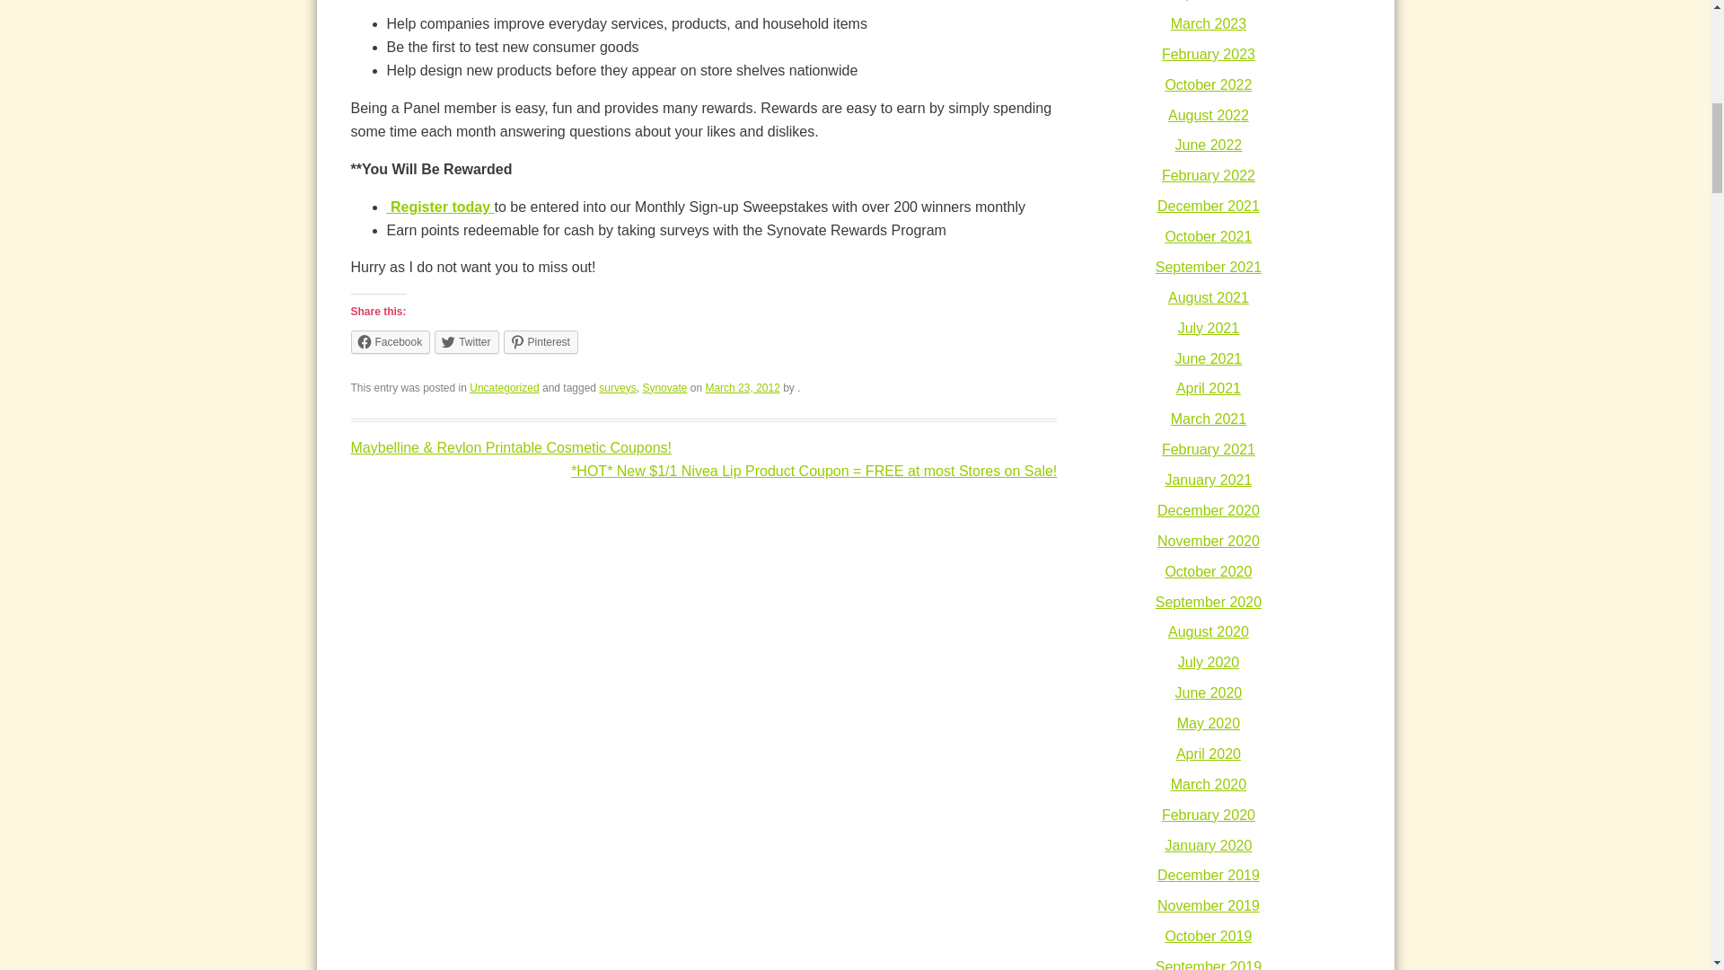 The width and height of the screenshot is (1724, 970). What do you see at coordinates (390, 342) in the screenshot?
I see `Click to share on Facebook` at bounding box center [390, 342].